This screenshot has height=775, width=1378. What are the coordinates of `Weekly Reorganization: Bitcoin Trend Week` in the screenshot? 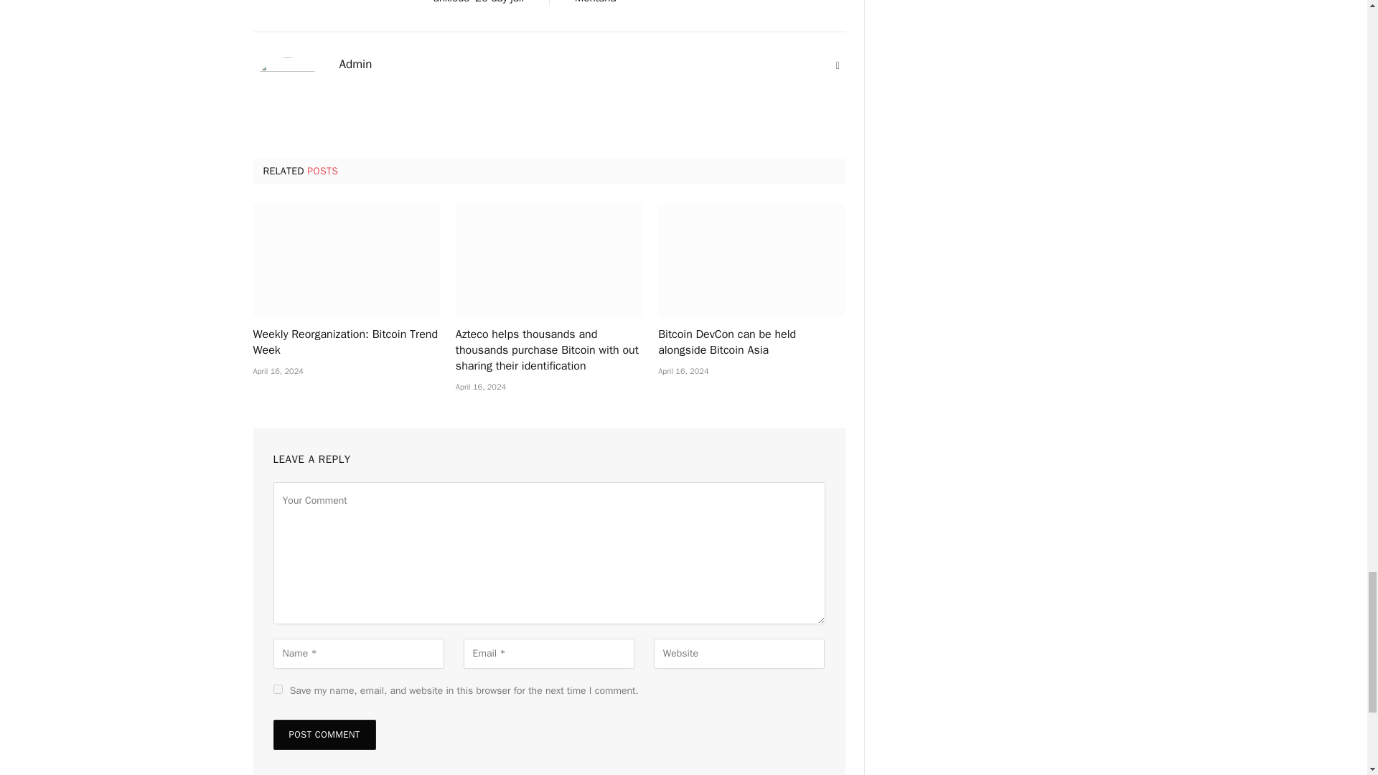 It's located at (346, 260).